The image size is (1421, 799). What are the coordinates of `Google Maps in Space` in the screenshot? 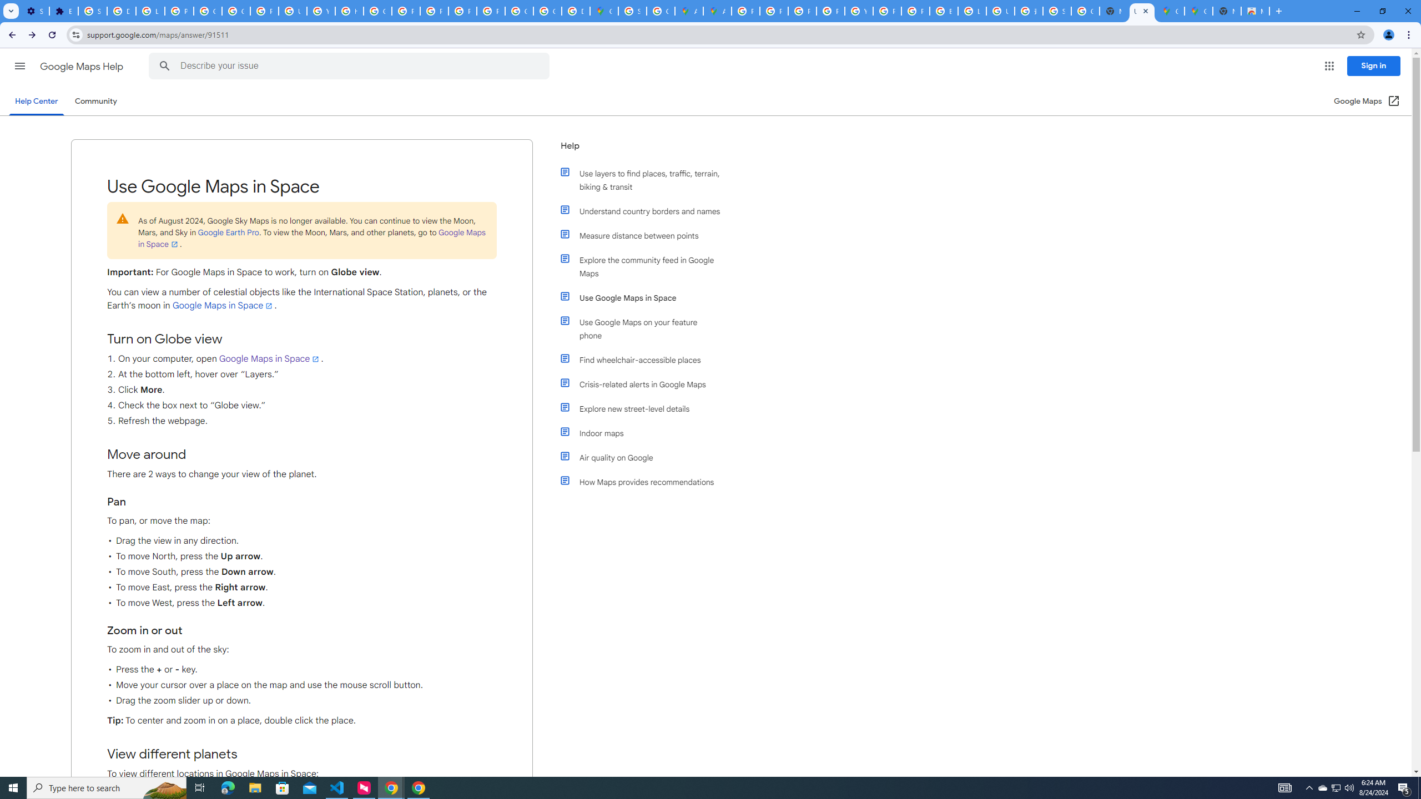 It's located at (270, 358).